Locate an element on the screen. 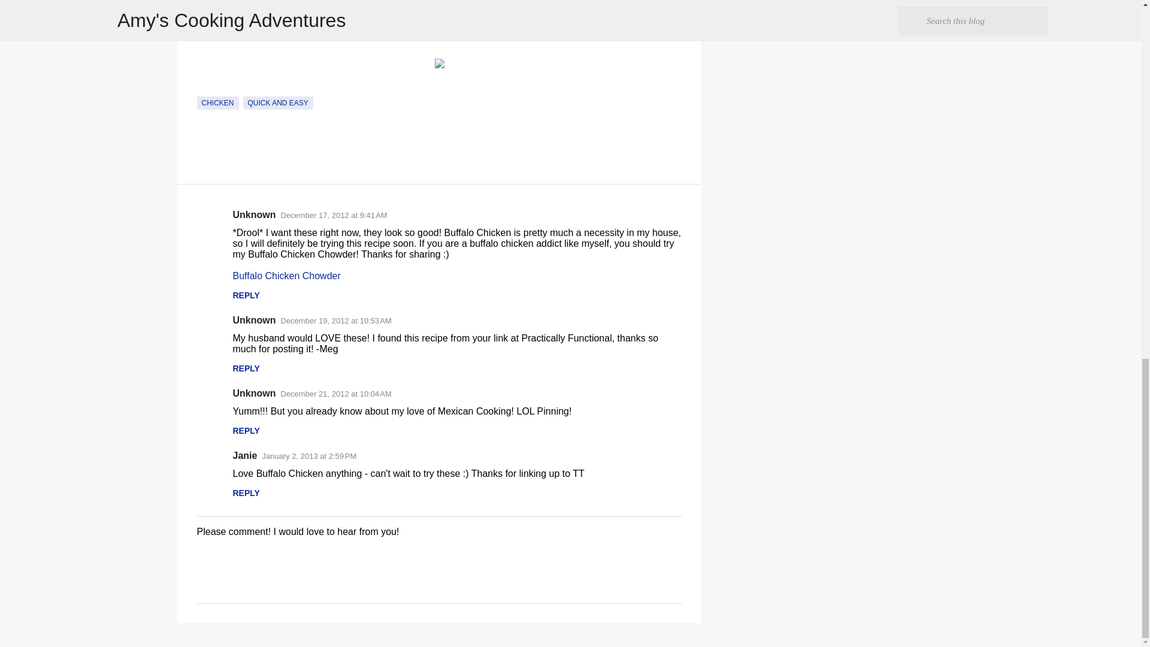 The width and height of the screenshot is (1150, 647). Unknown is located at coordinates (254, 393).